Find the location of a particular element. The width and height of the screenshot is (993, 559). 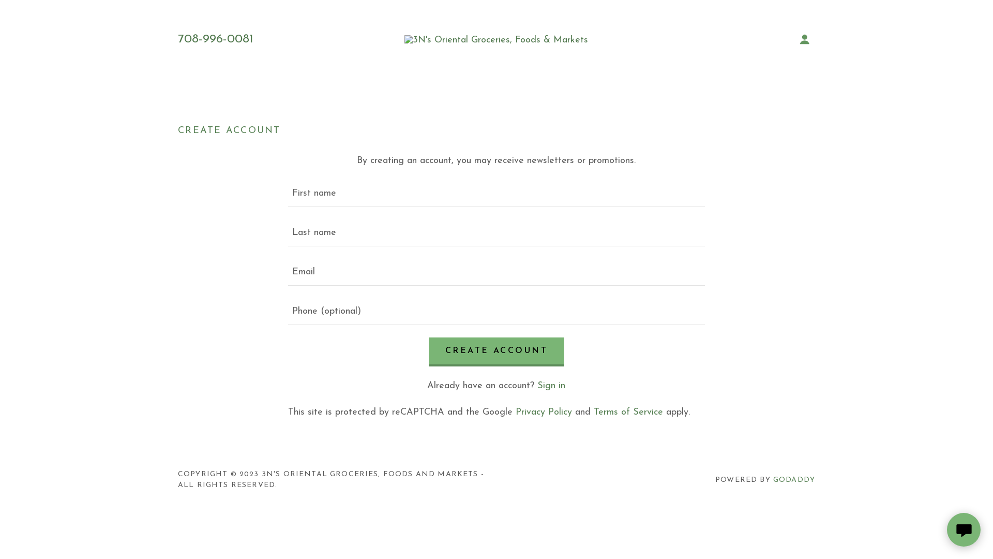

3N's Oriental Groceries, Foods & Markets is located at coordinates (496, 39).